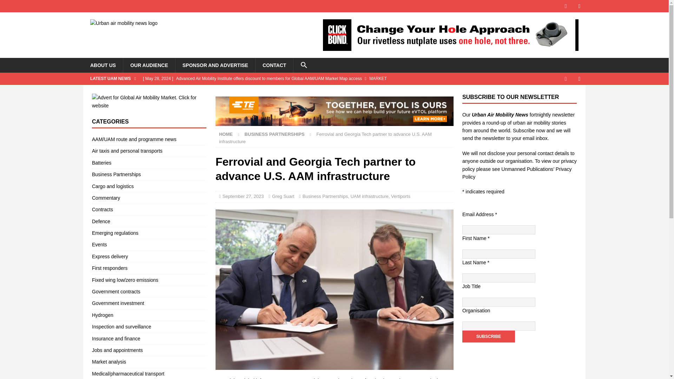 The height and width of the screenshot is (379, 674). Describe the element at coordinates (149, 65) in the screenshot. I see `OUR AUDIENCE` at that location.